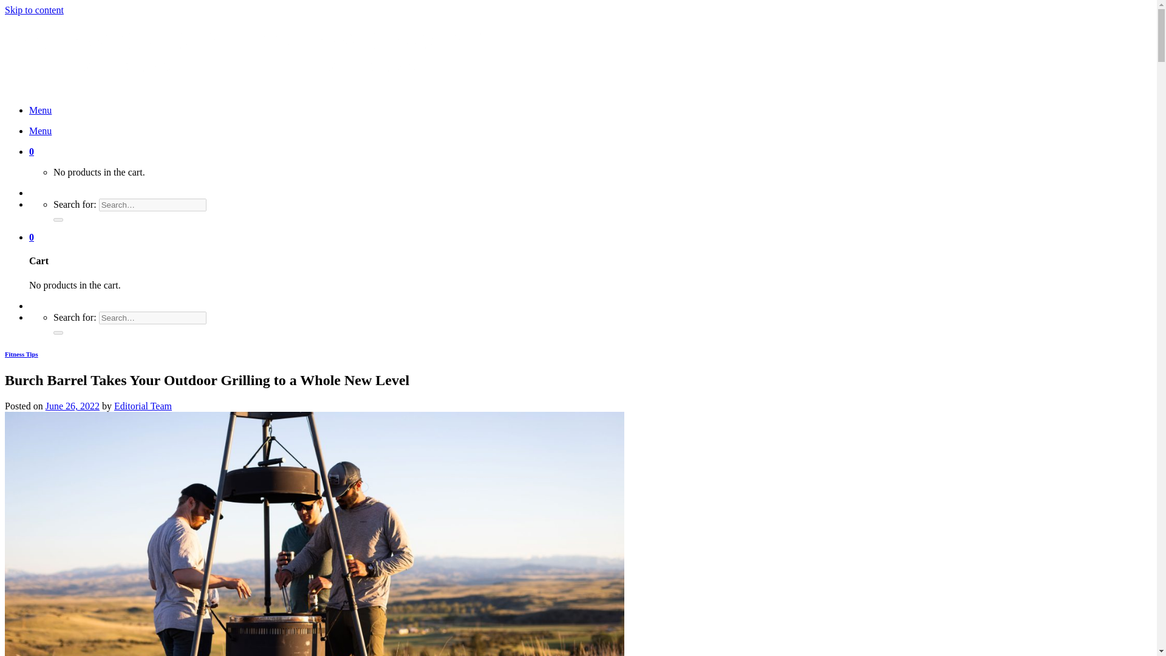 The height and width of the screenshot is (656, 1166). I want to click on Editorial Team, so click(143, 406).